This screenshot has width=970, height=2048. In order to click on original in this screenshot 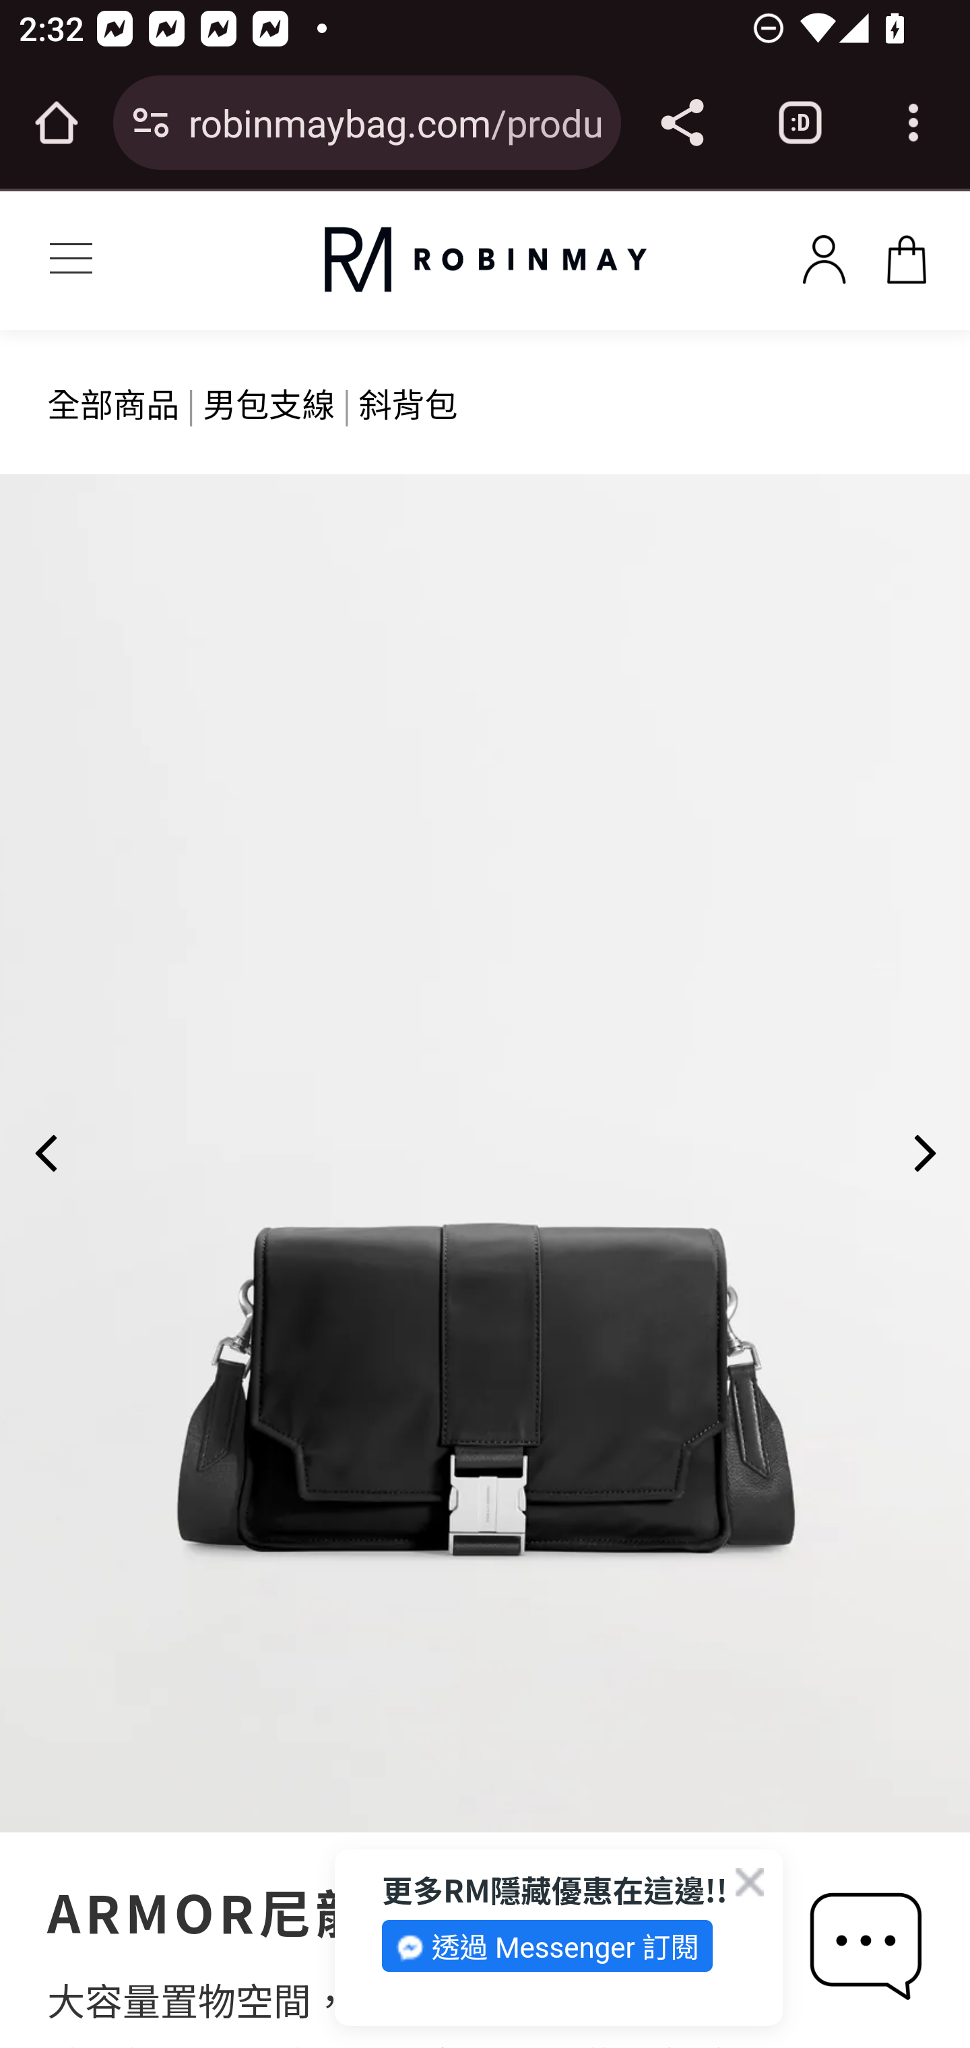, I will do `click(485, 260)`.